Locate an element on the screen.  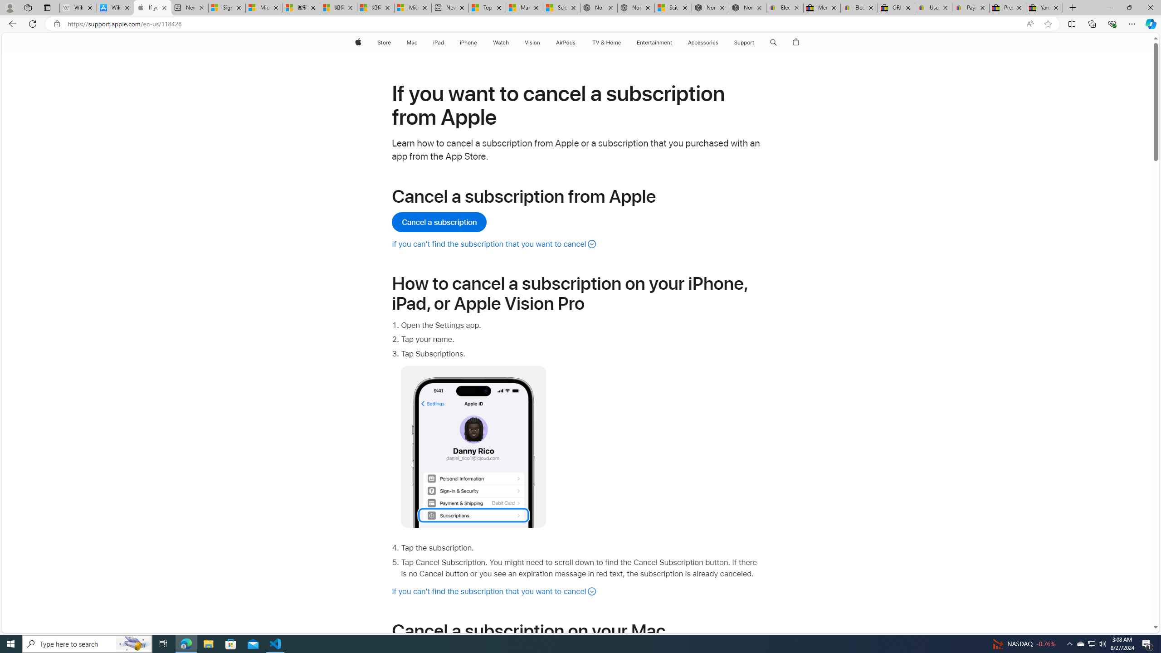
Accessories menu is located at coordinates (720, 43).